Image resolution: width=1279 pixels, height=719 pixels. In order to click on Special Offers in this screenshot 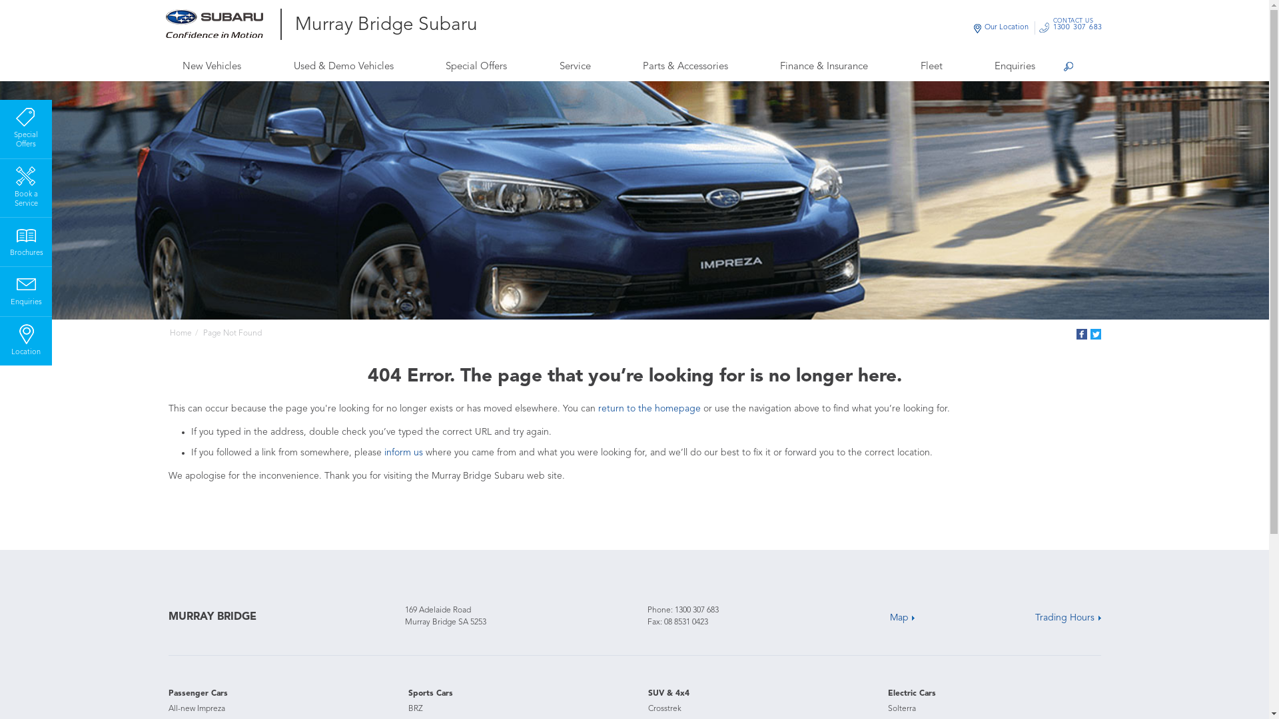, I will do `click(476, 67)`.